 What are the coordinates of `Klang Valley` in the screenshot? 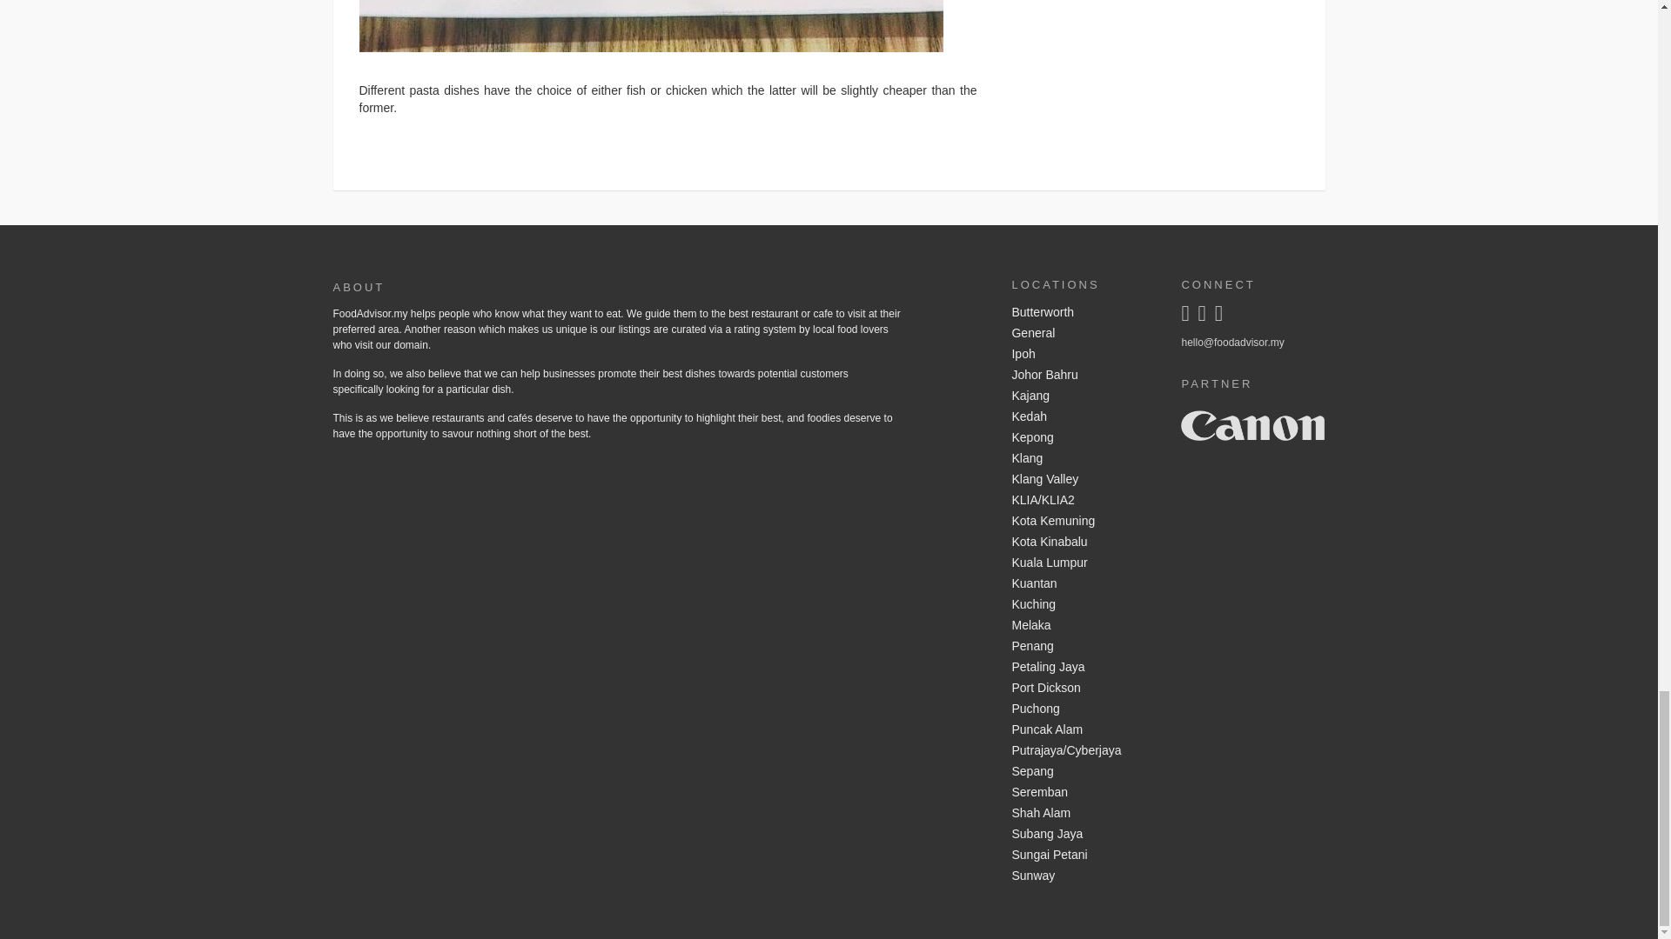 It's located at (1083, 480).